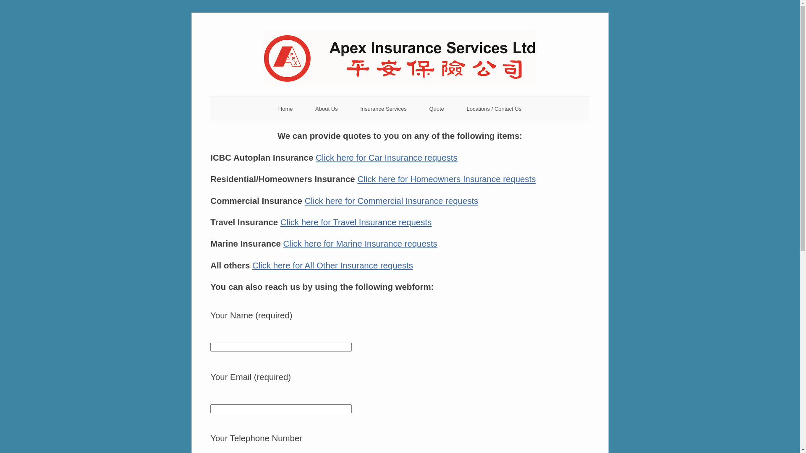 Image resolution: width=806 pixels, height=453 pixels. I want to click on Click here for Commercial Insurance requests, so click(392, 201).